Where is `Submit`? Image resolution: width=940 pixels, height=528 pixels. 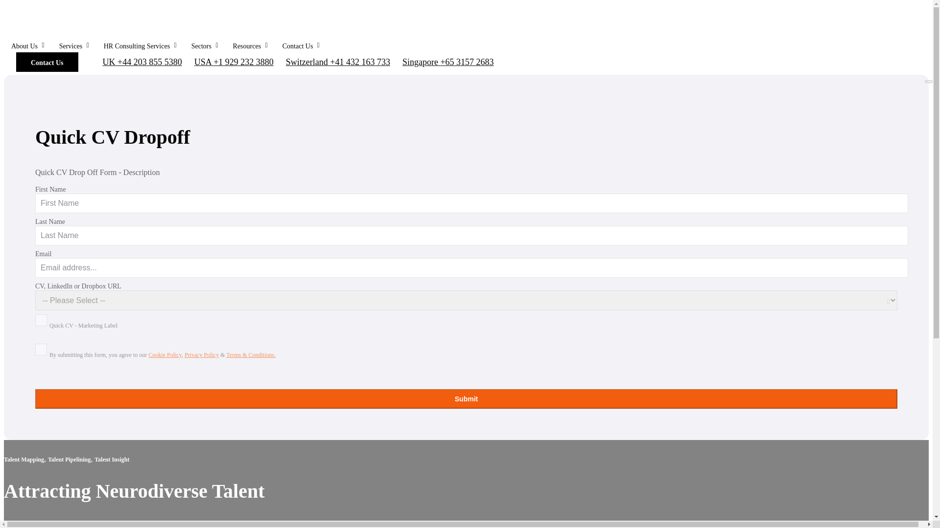 Submit is located at coordinates (466, 398).